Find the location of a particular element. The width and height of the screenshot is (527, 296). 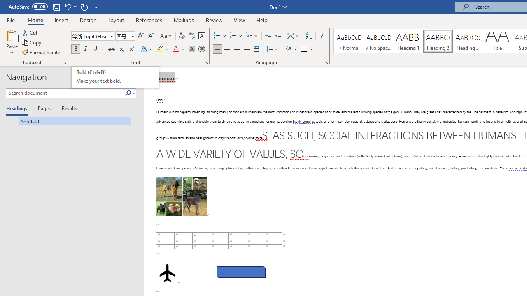

Increase Indent is located at coordinates (278, 36).